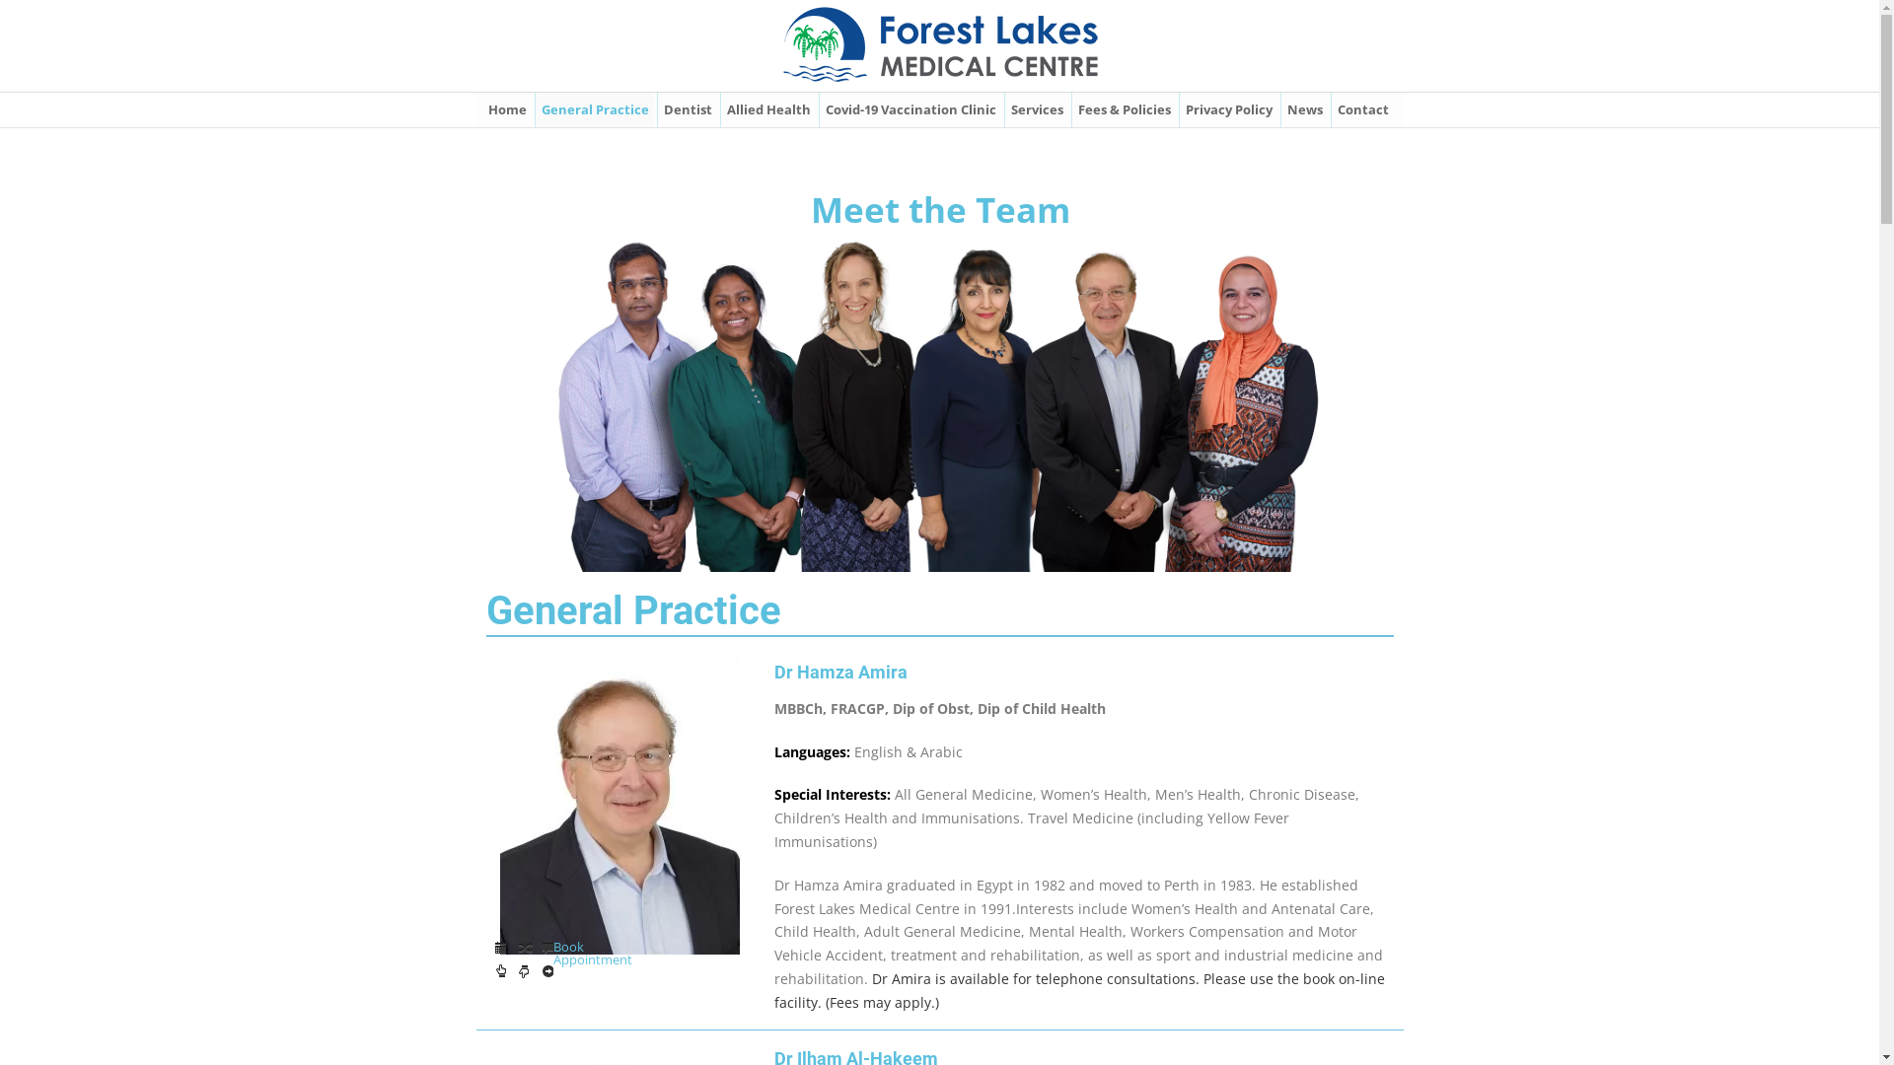  I want to click on Dentist, so click(687, 110).